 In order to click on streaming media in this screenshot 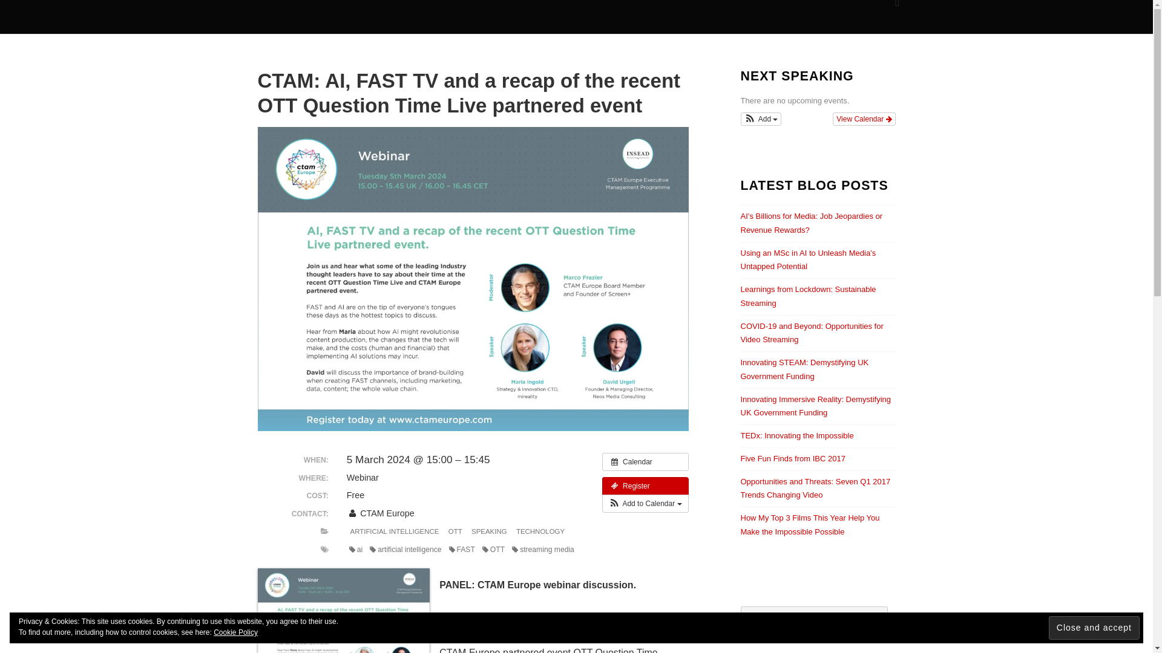, I will do `click(543, 550)`.